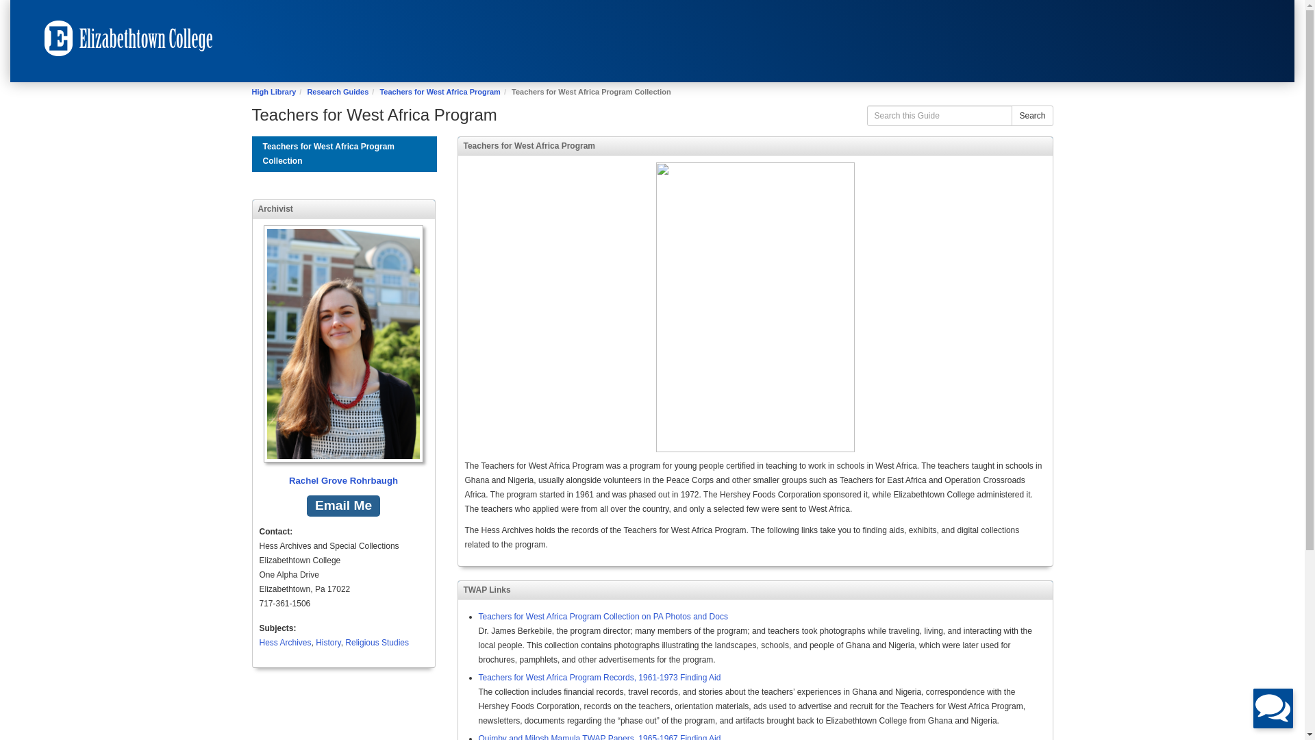 The height and width of the screenshot is (740, 1315). Describe the element at coordinates (344, 153) in the screenshot. I see `Teachers for West Africa Program Collection` at that location.